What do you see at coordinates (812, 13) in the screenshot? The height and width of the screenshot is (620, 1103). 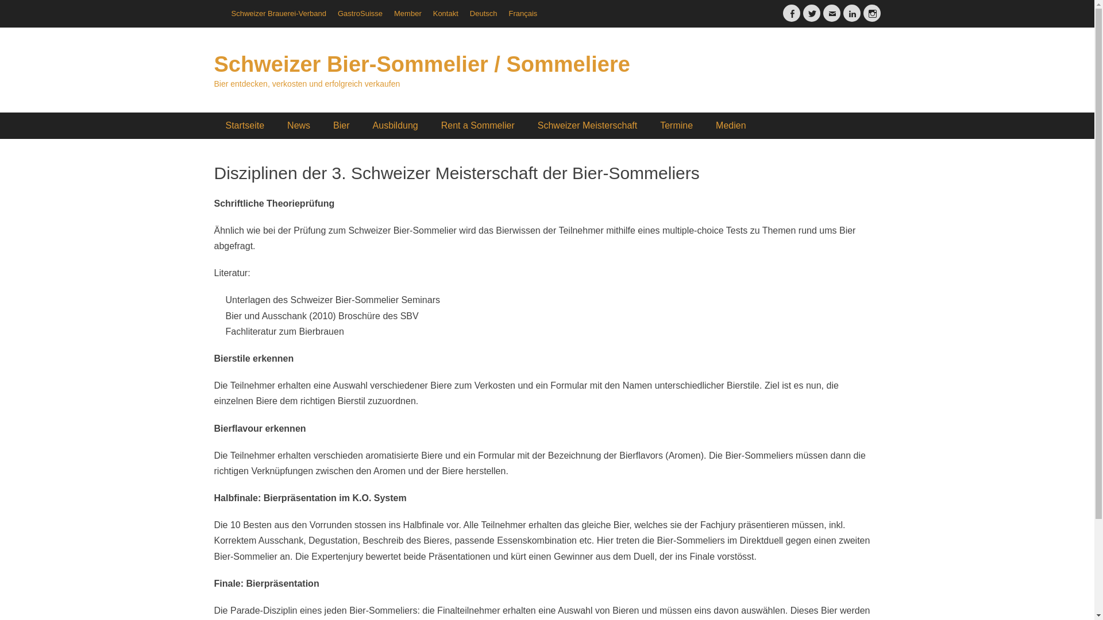 I see `Twitter` at bounding box center [812, 13].